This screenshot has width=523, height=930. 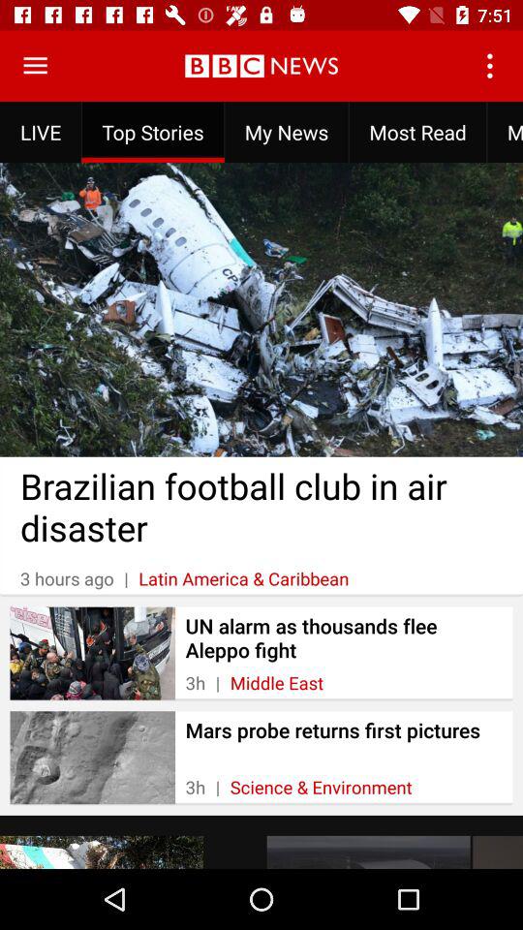 What do you see at coordinates (277, 682) in the screenshot?
I see `turn on the item to the right of the | icon` at bounding box center [277, 682].